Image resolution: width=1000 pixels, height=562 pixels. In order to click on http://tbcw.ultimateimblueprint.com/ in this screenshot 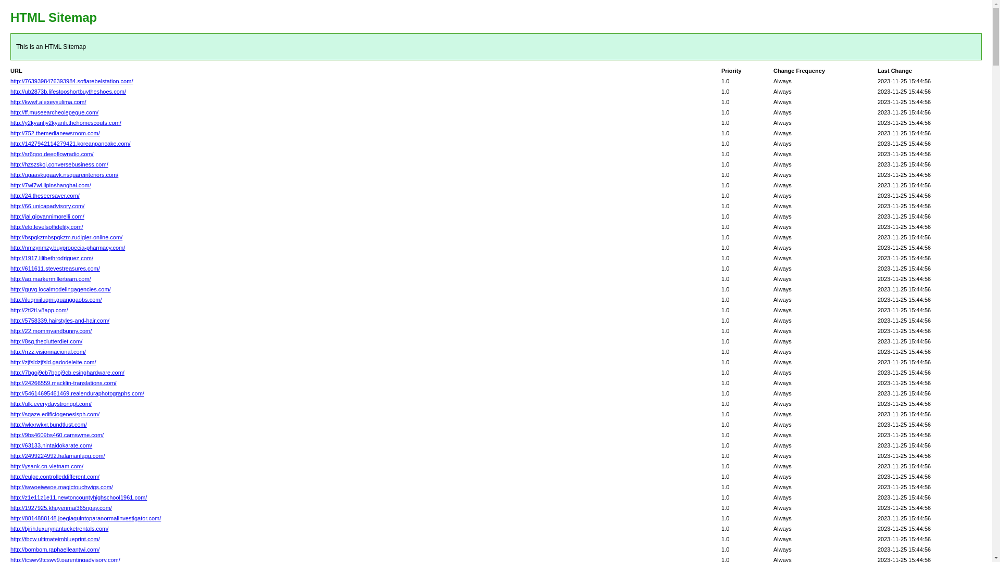, I will do `click(55, 539)`.